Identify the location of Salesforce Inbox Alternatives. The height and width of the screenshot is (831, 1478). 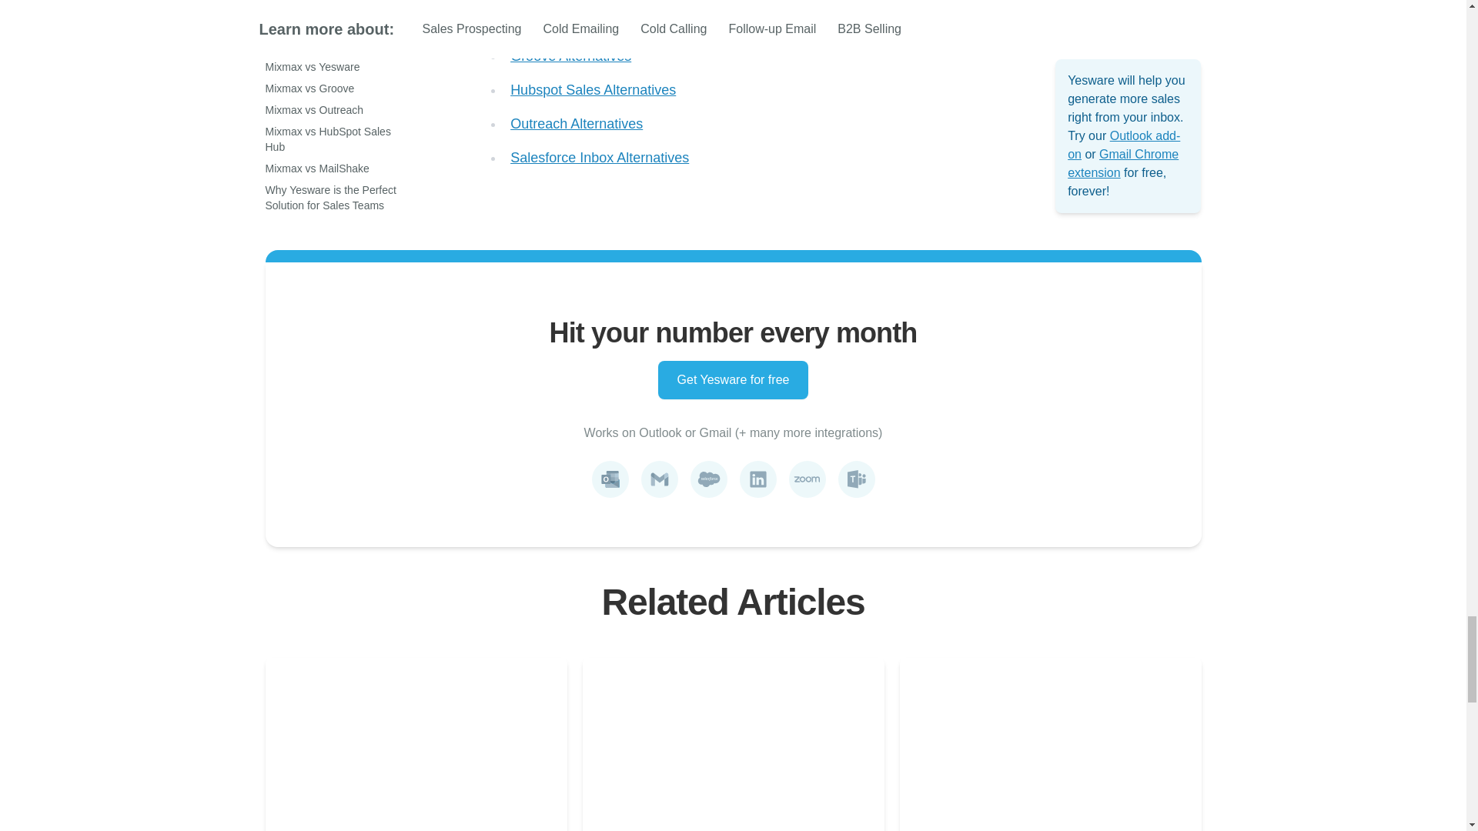
(599, 157).